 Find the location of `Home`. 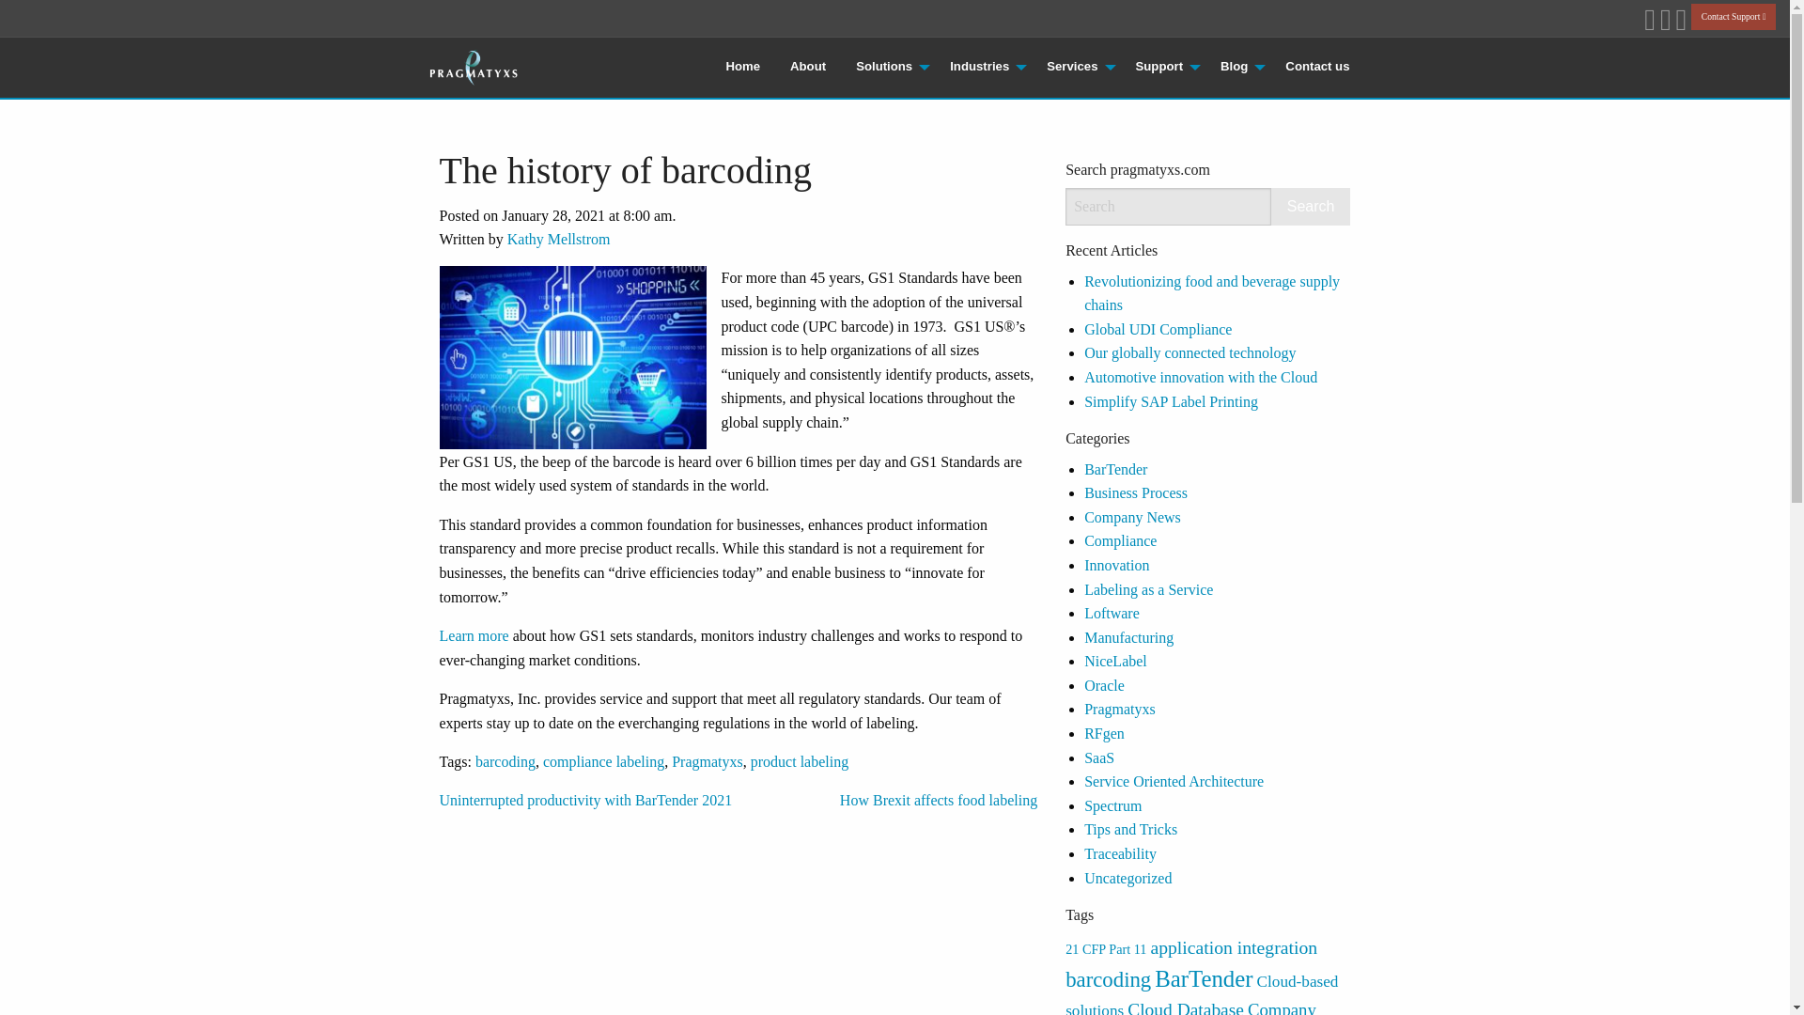

Home is located at coordinates (742, 67).